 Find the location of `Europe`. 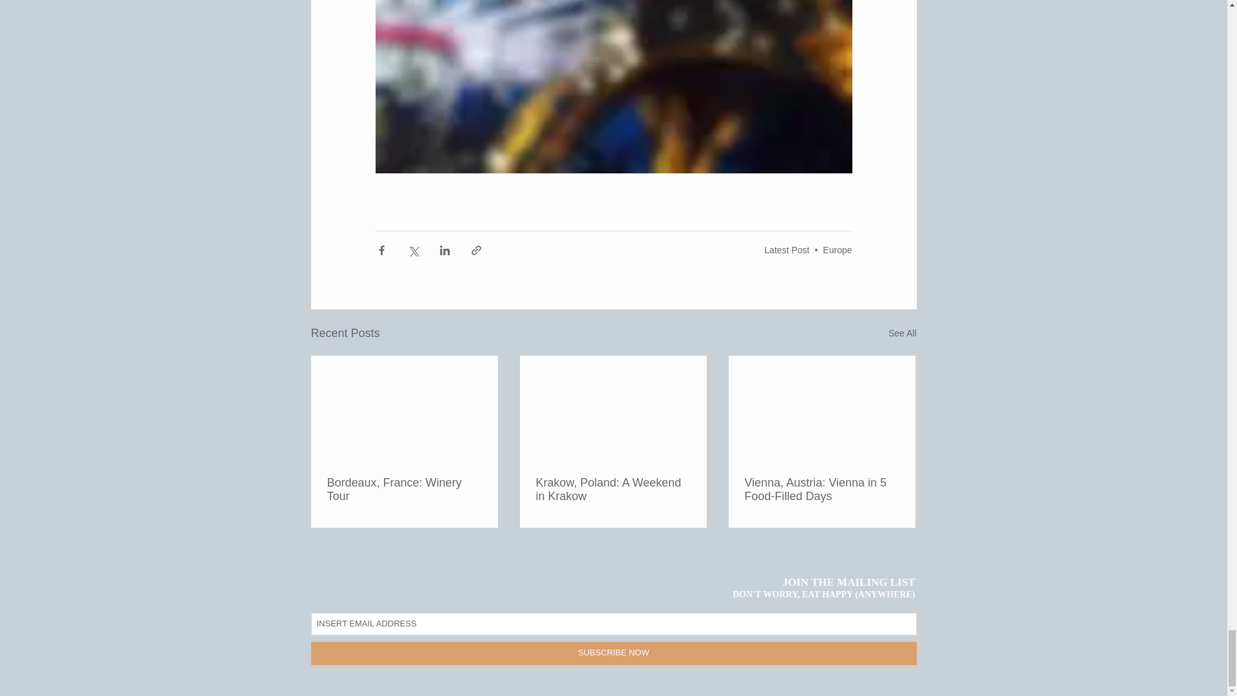

Europe is located at coordinates (837, 250).